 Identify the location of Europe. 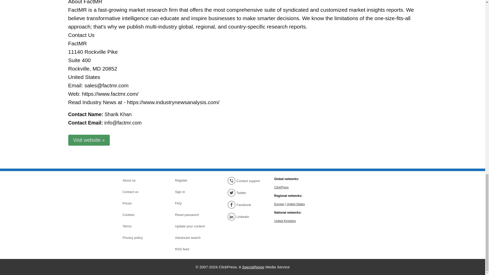
(279, 204).